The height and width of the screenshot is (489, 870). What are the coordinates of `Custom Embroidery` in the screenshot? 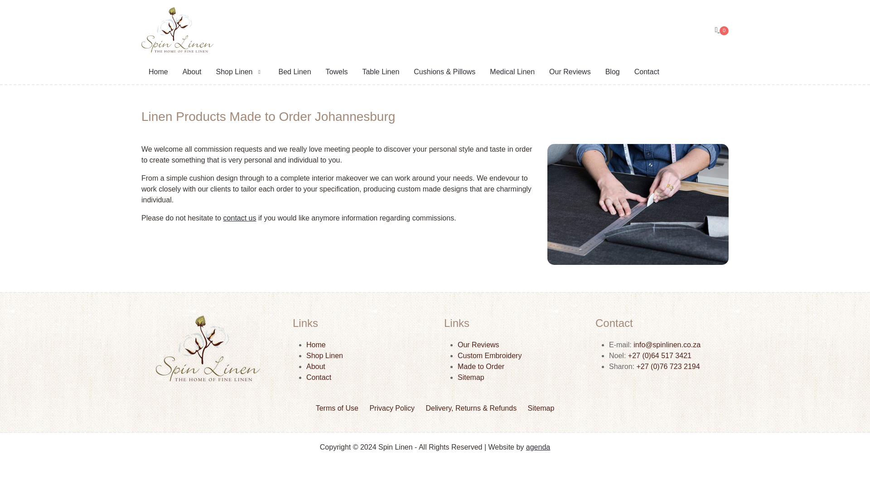 It's located at (489, 355).